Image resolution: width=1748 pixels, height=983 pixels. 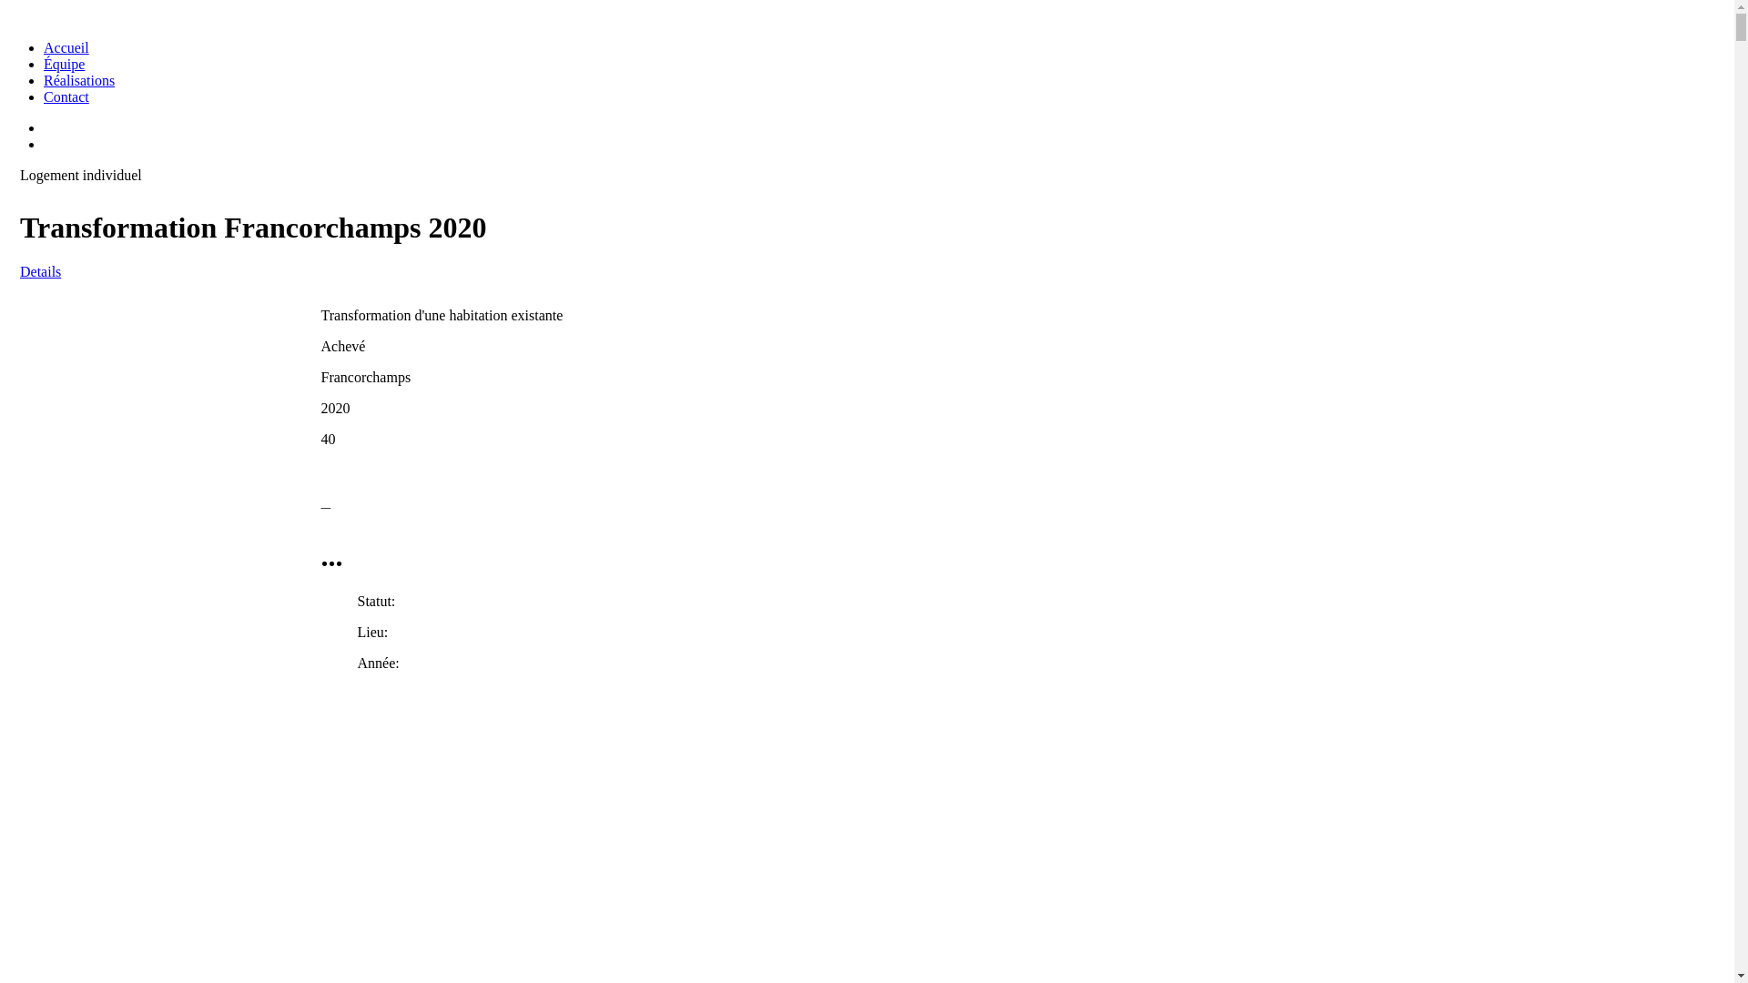 I want to click on Contact, so click(x=66, y=96).